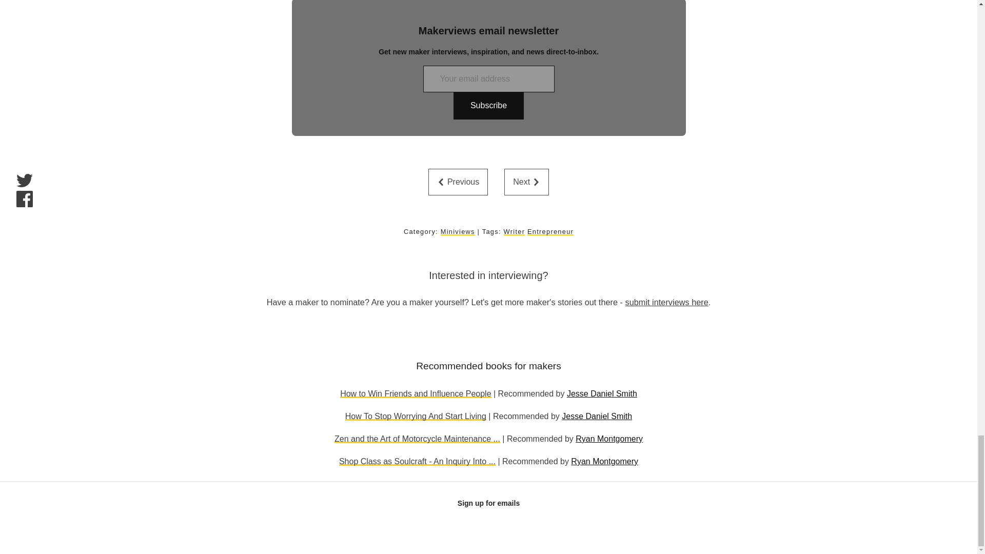 The width and height of the screenshot is (985, 554). I want to click on NBC's Making It Khiem Nguyen Woodworker Interview, so click(526, 182).